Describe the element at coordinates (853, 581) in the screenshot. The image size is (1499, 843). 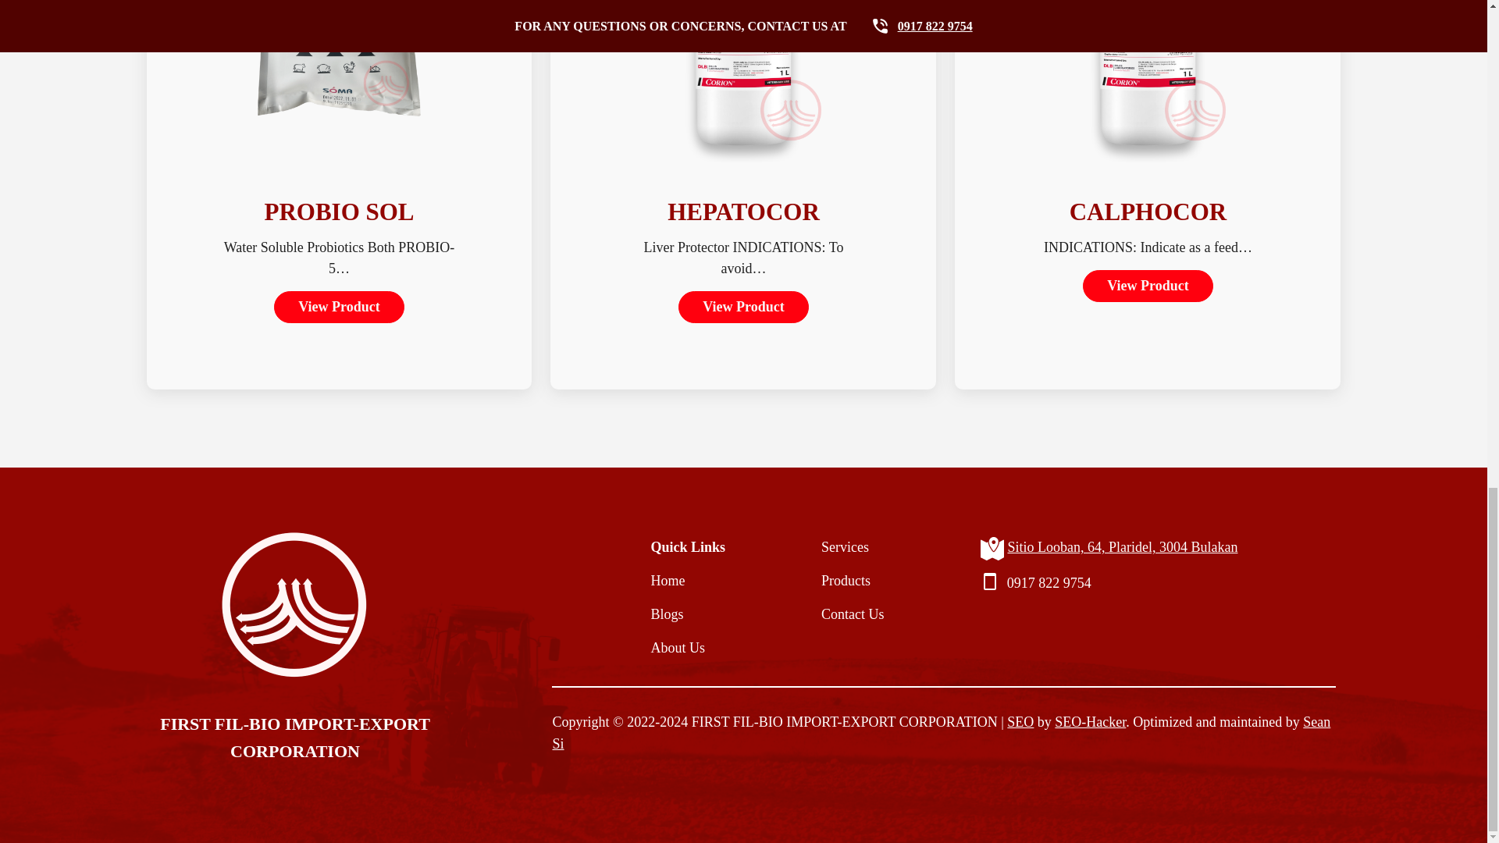
I see `Products` at that location.